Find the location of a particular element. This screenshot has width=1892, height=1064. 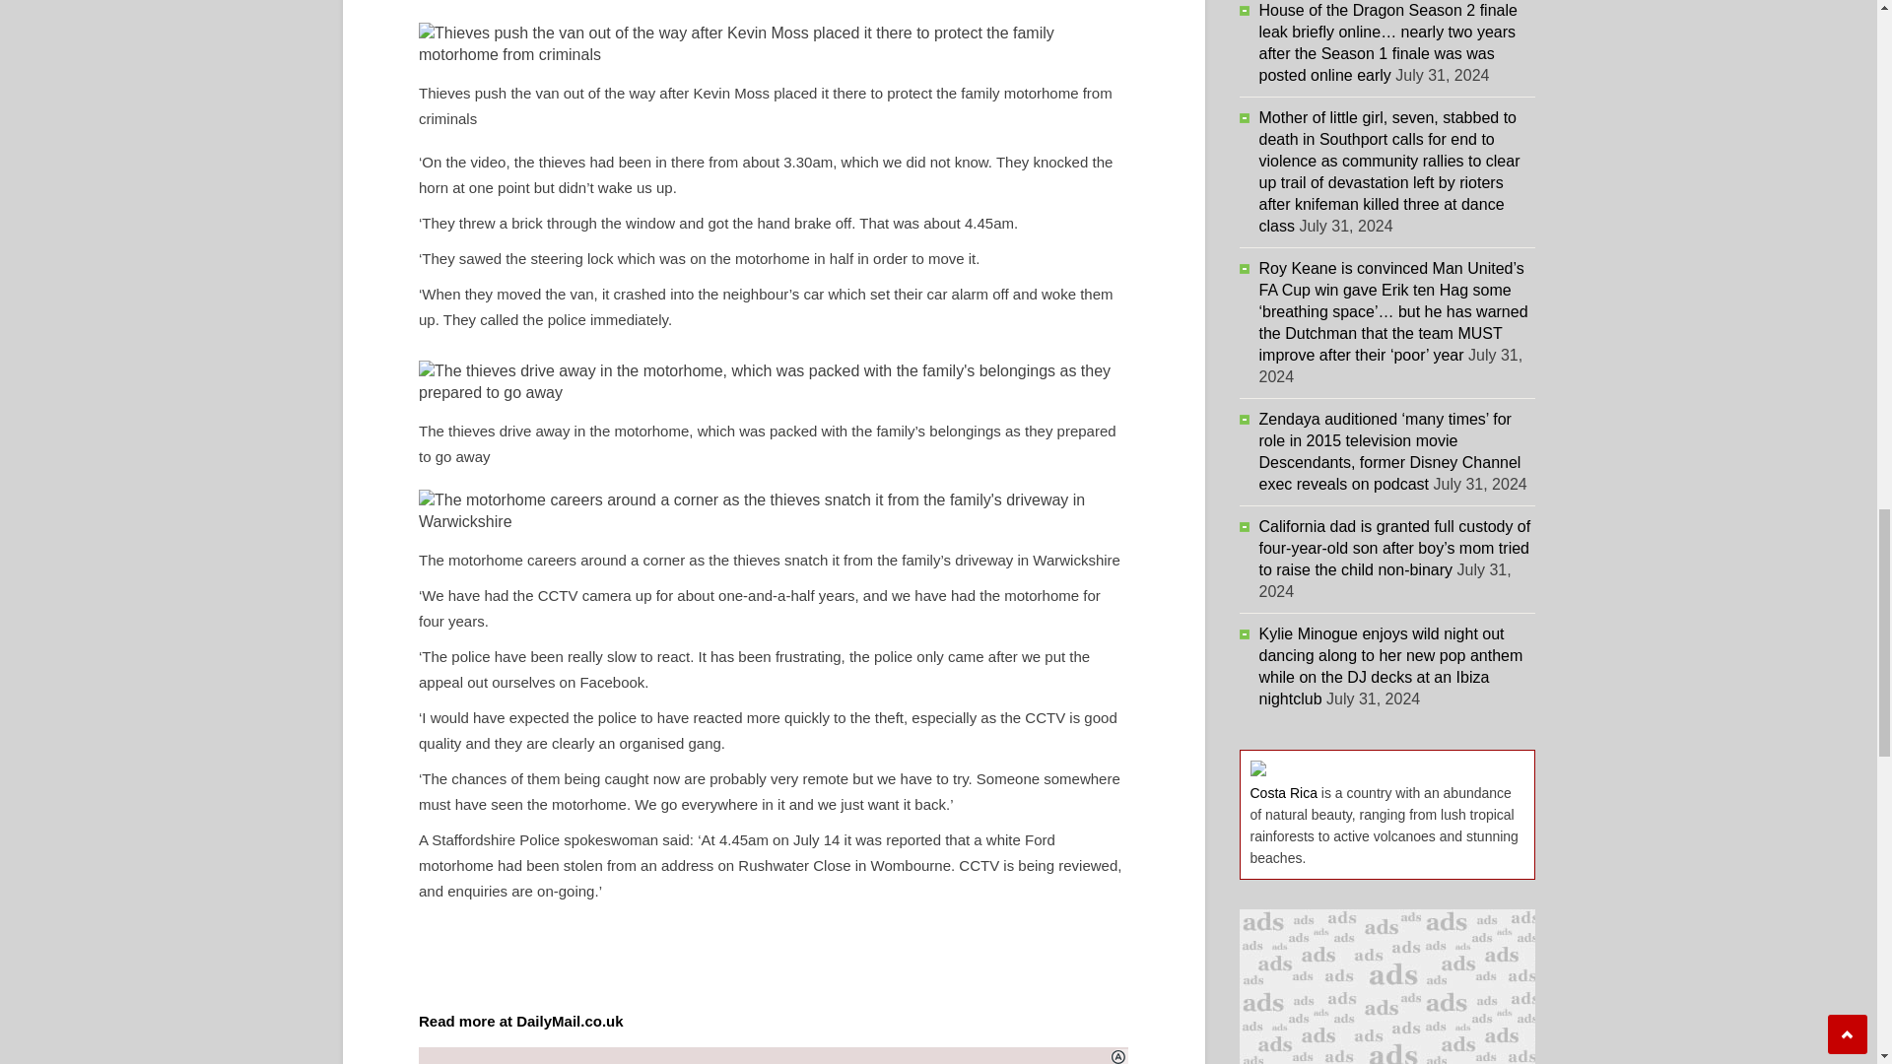

Costa Rica is located at coordinates (1283, 793).